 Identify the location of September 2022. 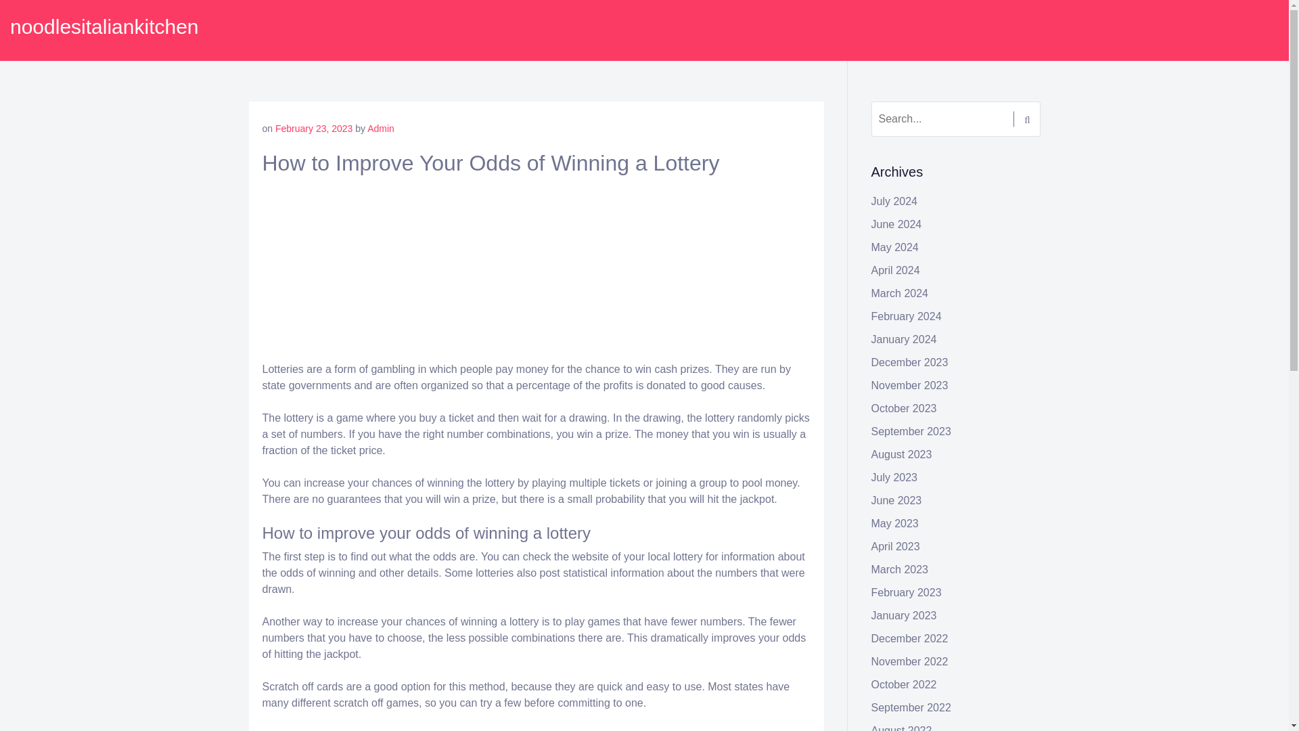
(911, 707).